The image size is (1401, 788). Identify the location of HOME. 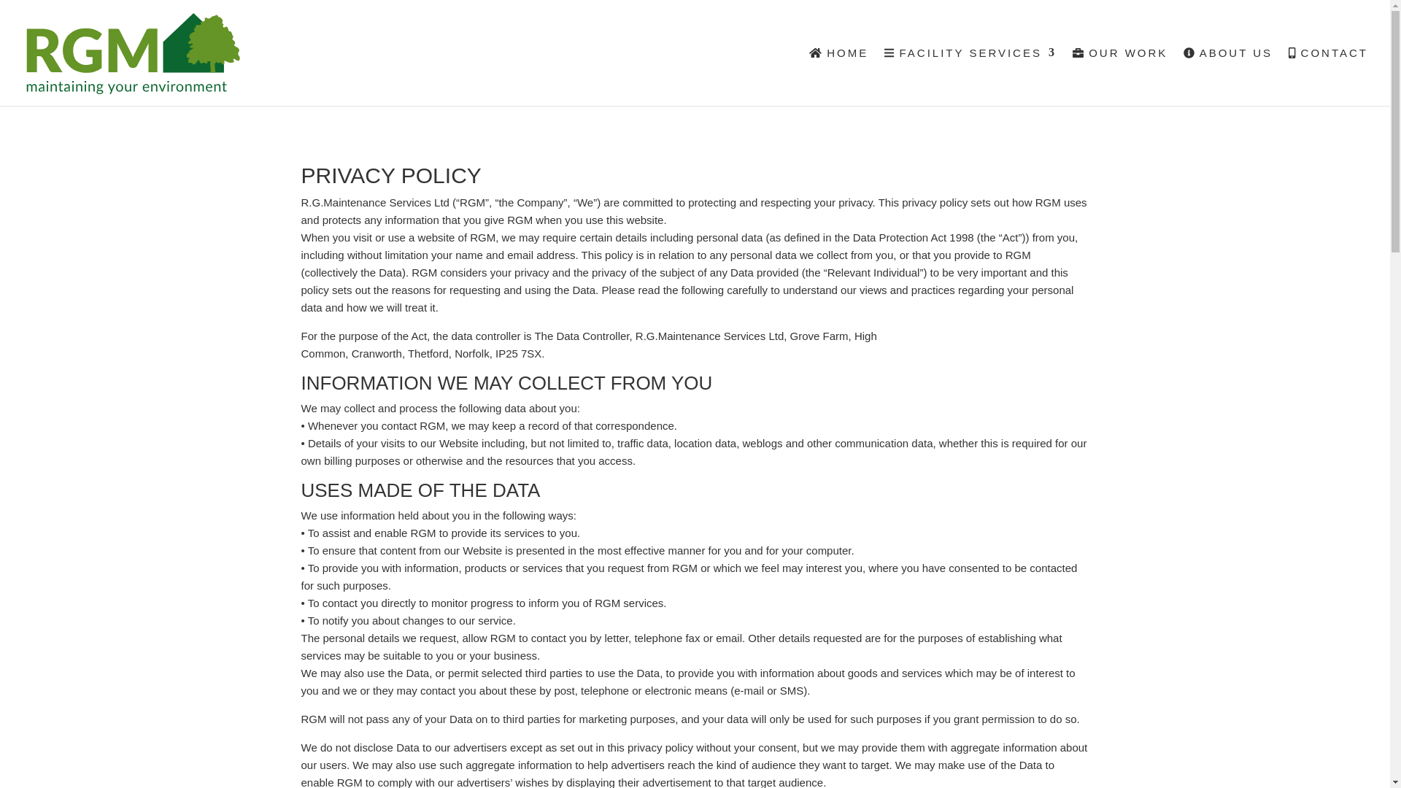
(839, 76).